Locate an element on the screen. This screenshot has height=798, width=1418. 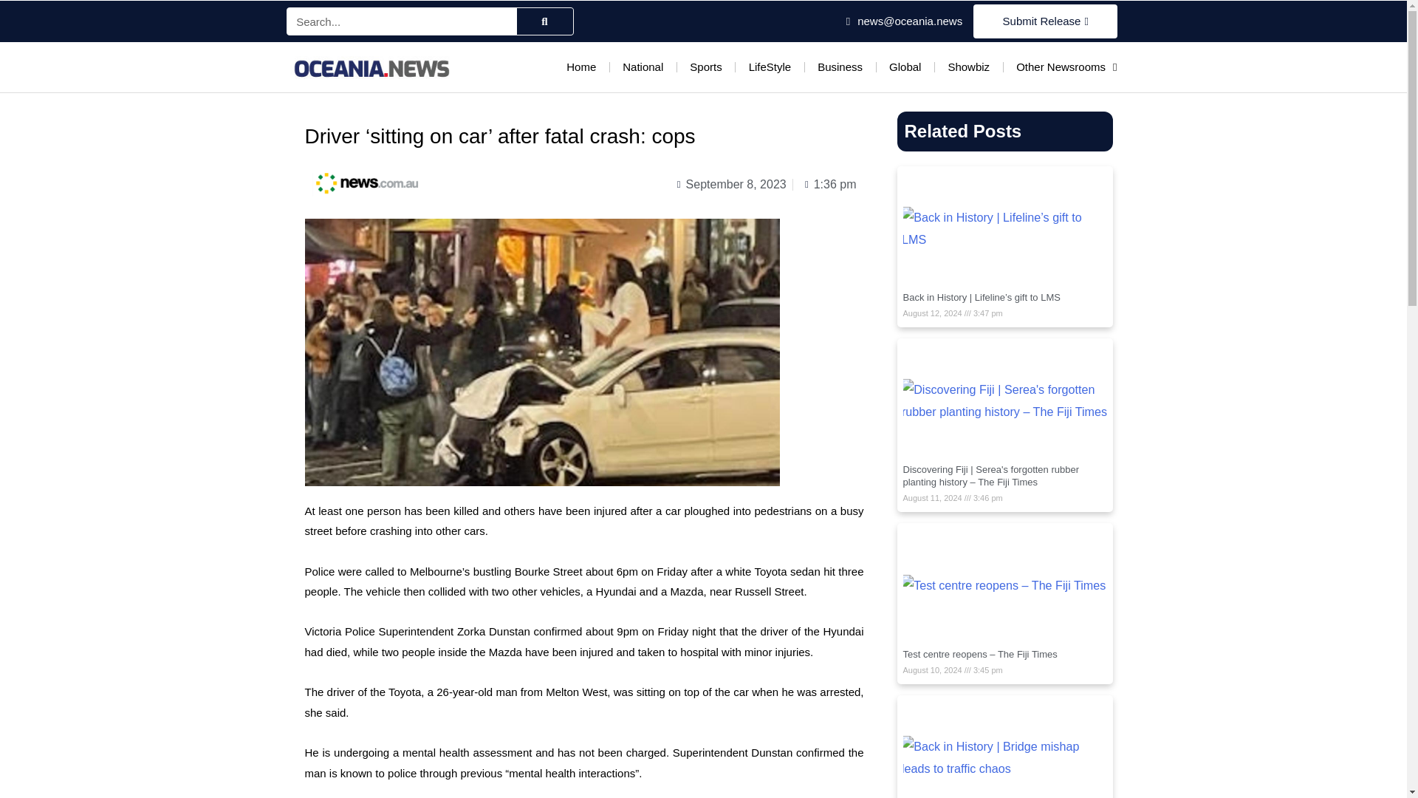
Search is located at coordinates (545, 21).